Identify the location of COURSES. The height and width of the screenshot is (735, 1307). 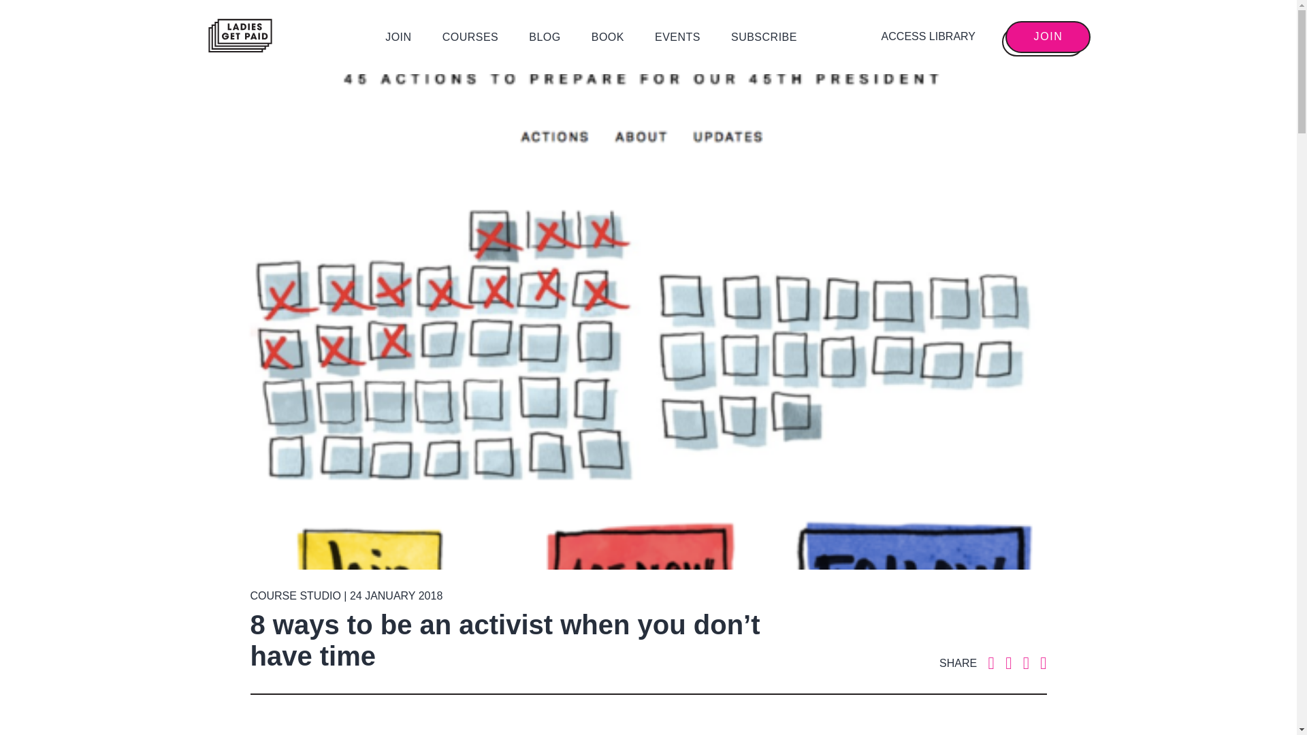
(471, 37).